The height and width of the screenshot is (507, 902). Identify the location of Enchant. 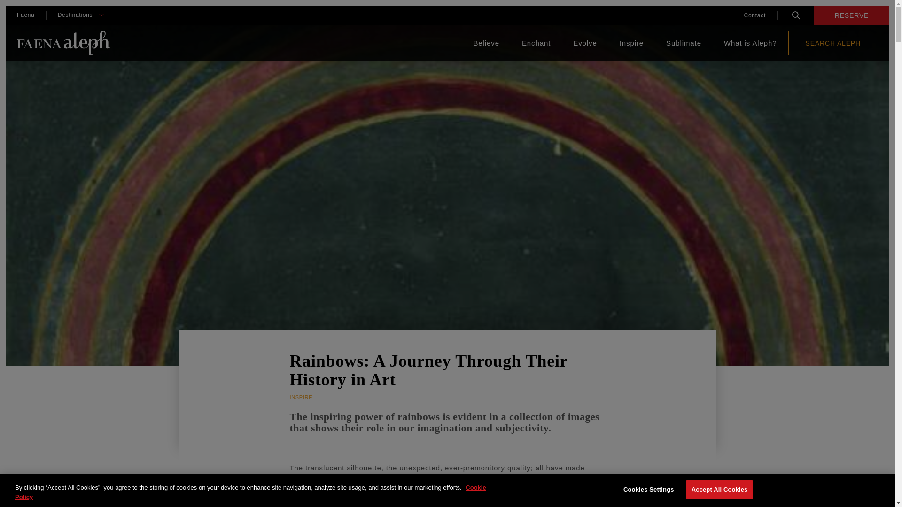
(536, 43).